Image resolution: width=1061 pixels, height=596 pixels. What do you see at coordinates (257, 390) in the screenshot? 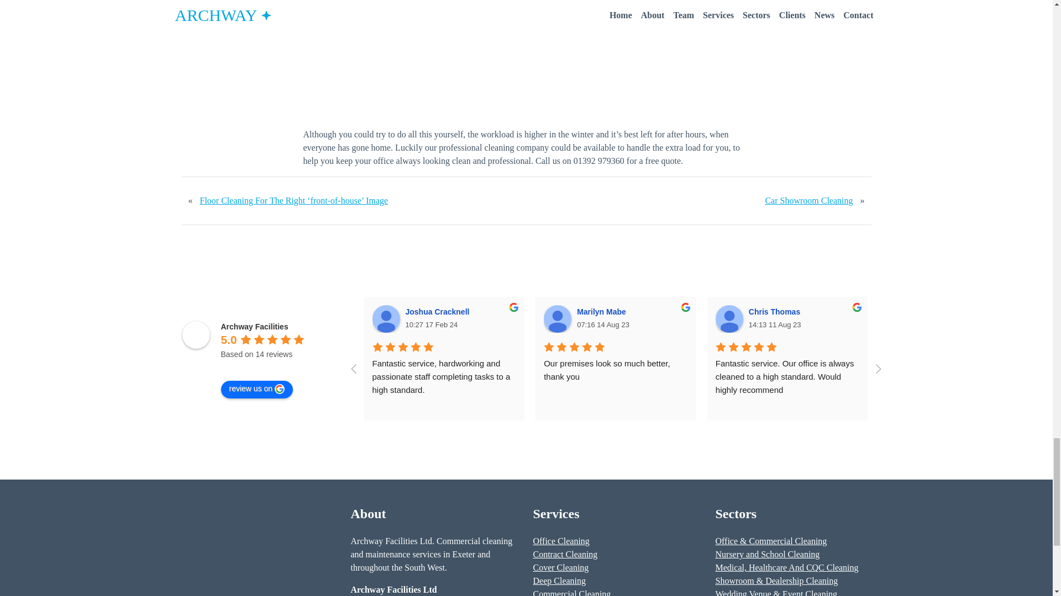
I see `review us on` at bounding box center [257, 390].